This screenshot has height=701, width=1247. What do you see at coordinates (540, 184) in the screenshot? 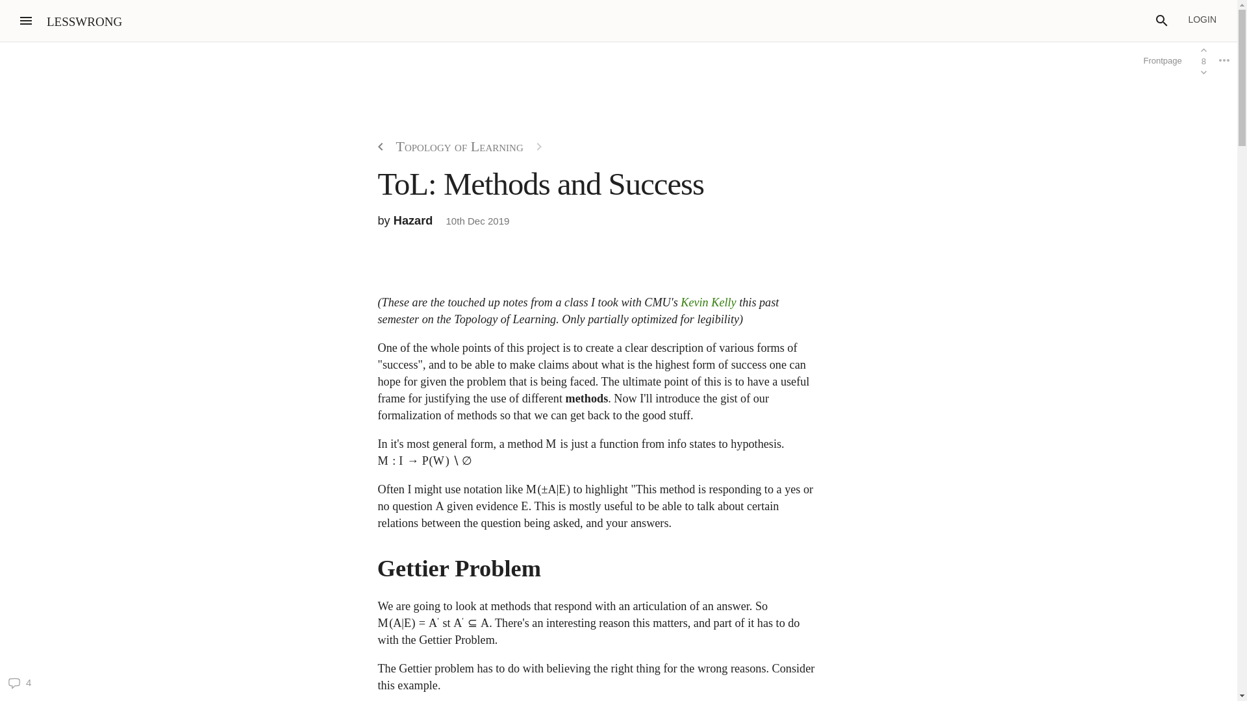
I see `ToL: Methods and Success` at bounding box center [540, 184].